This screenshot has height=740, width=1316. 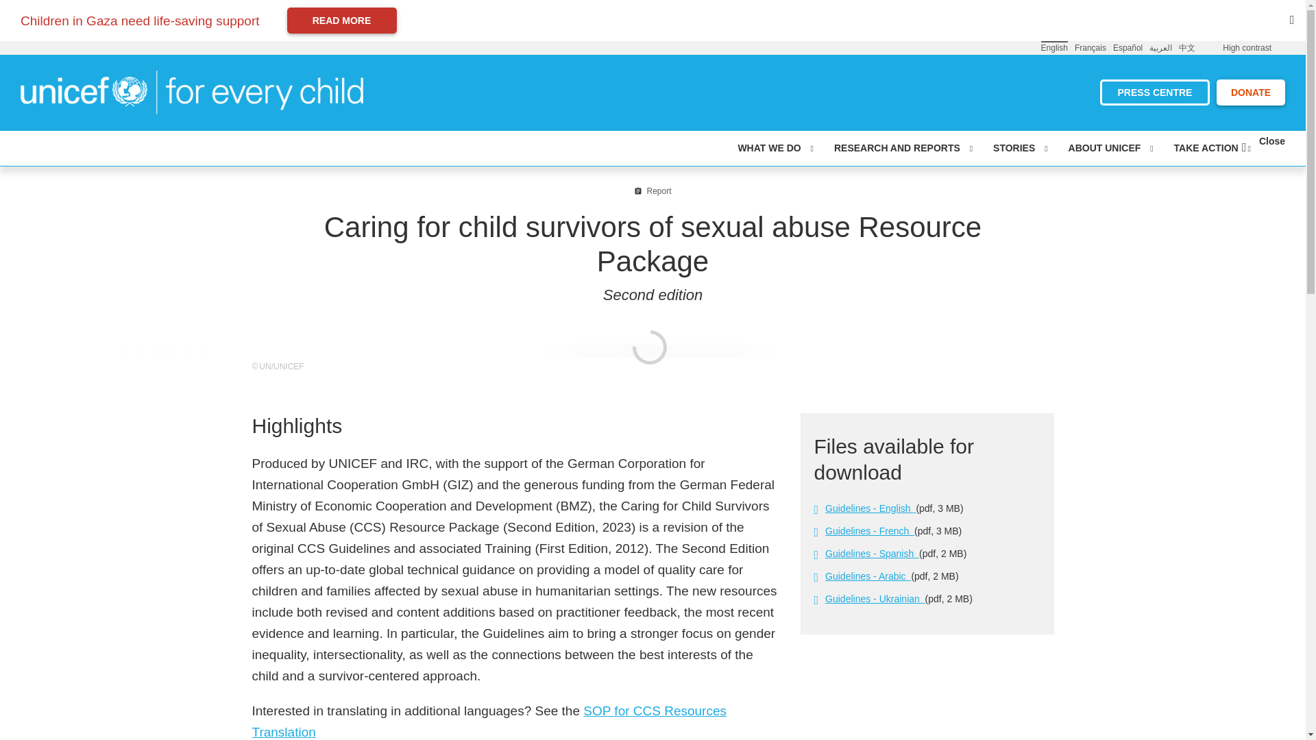 I want to click on READ MORE, so click(x=341, y=20).